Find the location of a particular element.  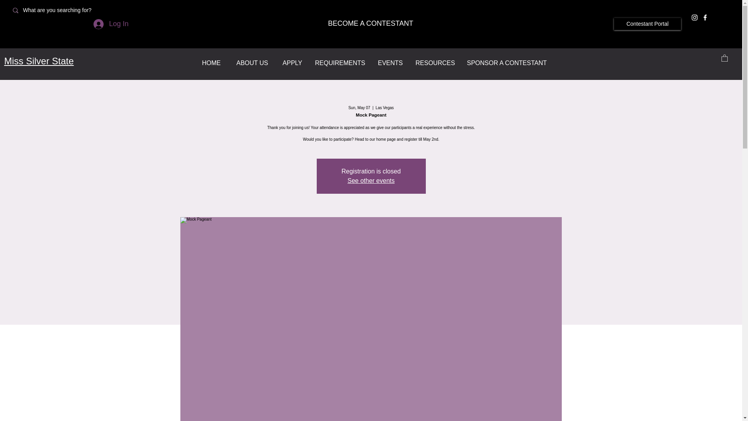

Miss Silver State is located at coordinates (39, 61).